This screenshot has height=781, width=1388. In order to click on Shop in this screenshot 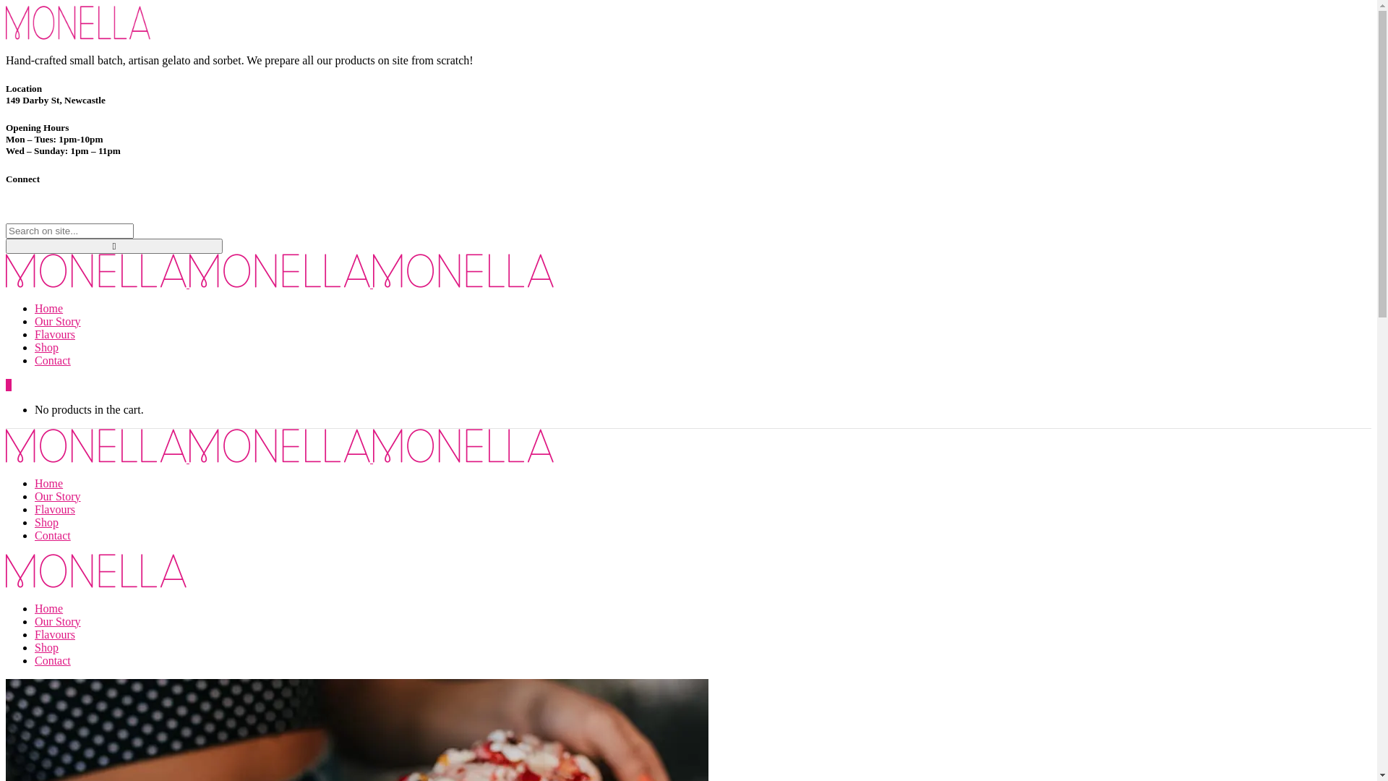, I will do `click(46, 347)`.